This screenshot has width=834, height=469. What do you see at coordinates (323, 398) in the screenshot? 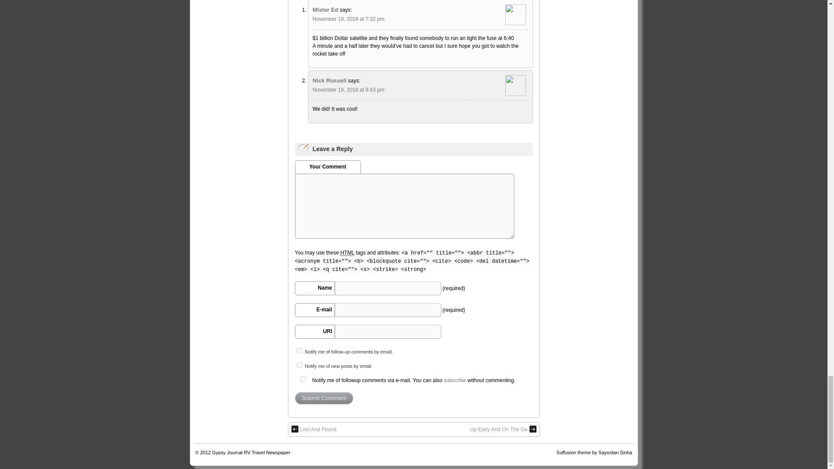
I see `Submit Comment` at bounding box center [323, 398].